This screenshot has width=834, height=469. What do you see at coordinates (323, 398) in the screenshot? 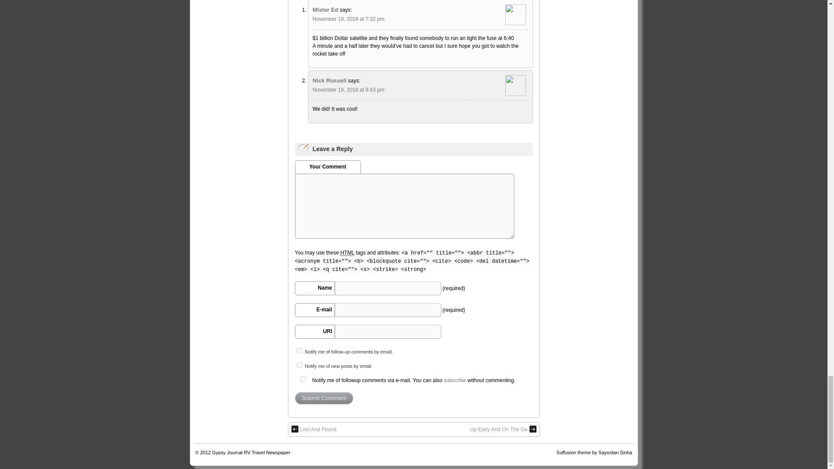
I see `Submit Comment` at bounding box center [323, 398].